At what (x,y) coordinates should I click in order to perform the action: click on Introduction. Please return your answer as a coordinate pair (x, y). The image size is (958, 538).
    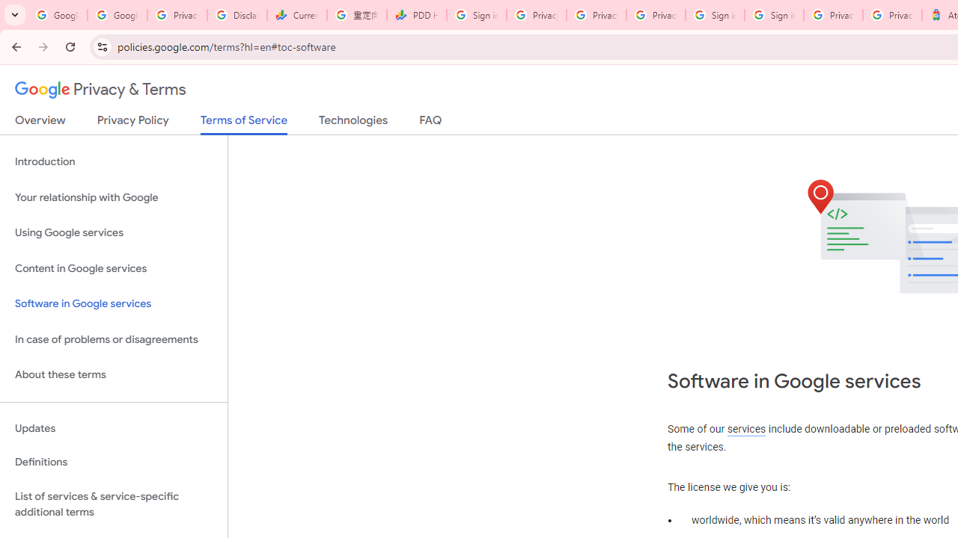
    Looking at the image, I should click on (114, 161).